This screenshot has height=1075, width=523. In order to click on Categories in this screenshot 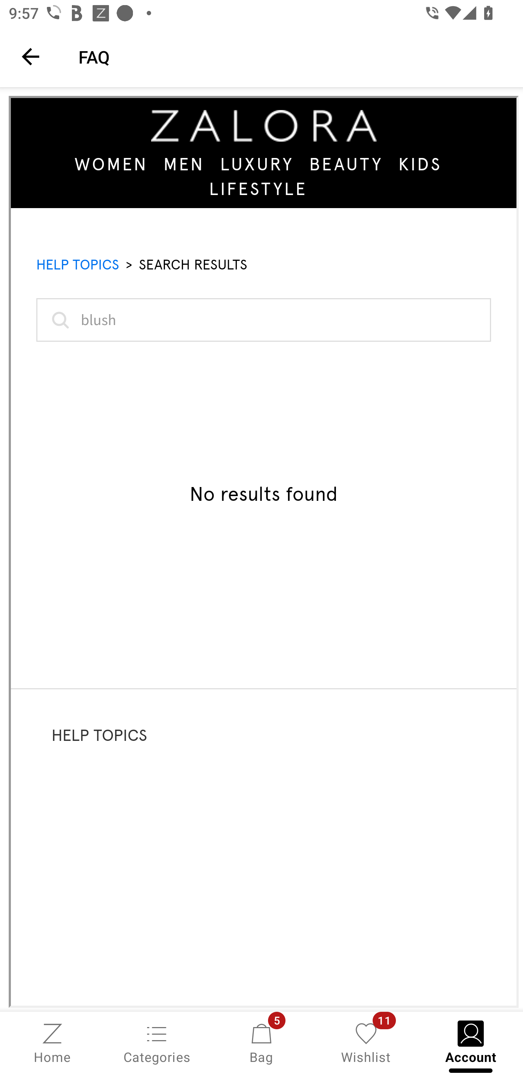, I will do `click(157, 1042)`.